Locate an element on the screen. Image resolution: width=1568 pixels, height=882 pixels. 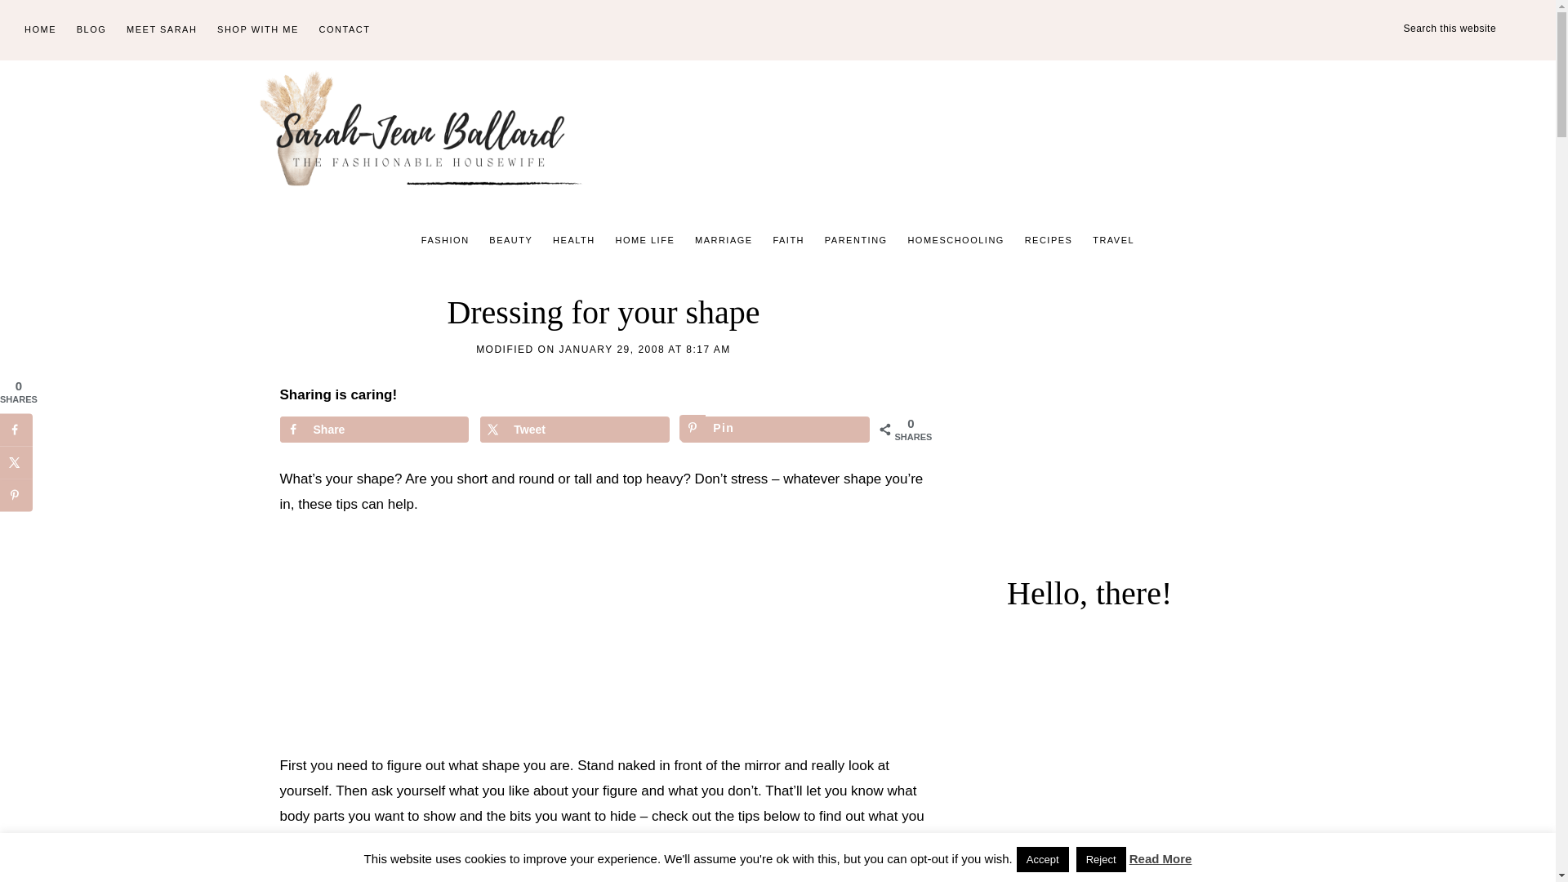
CONTACT is located at coordinates (345, 30).